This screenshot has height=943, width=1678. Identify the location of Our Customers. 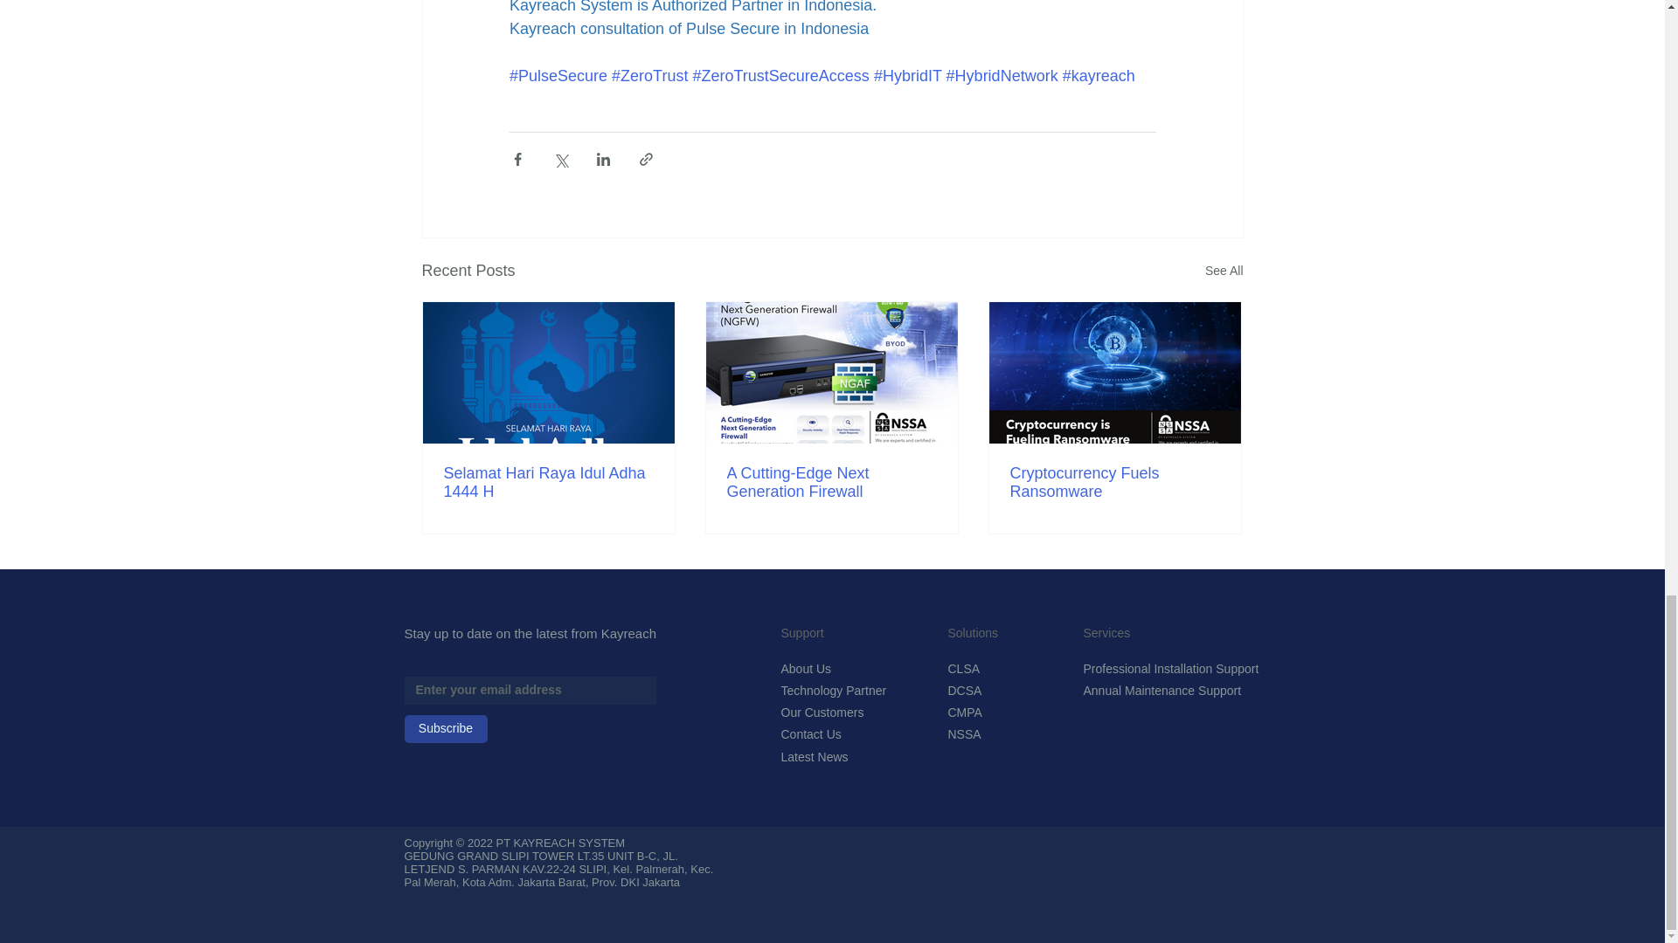
(834, 712).